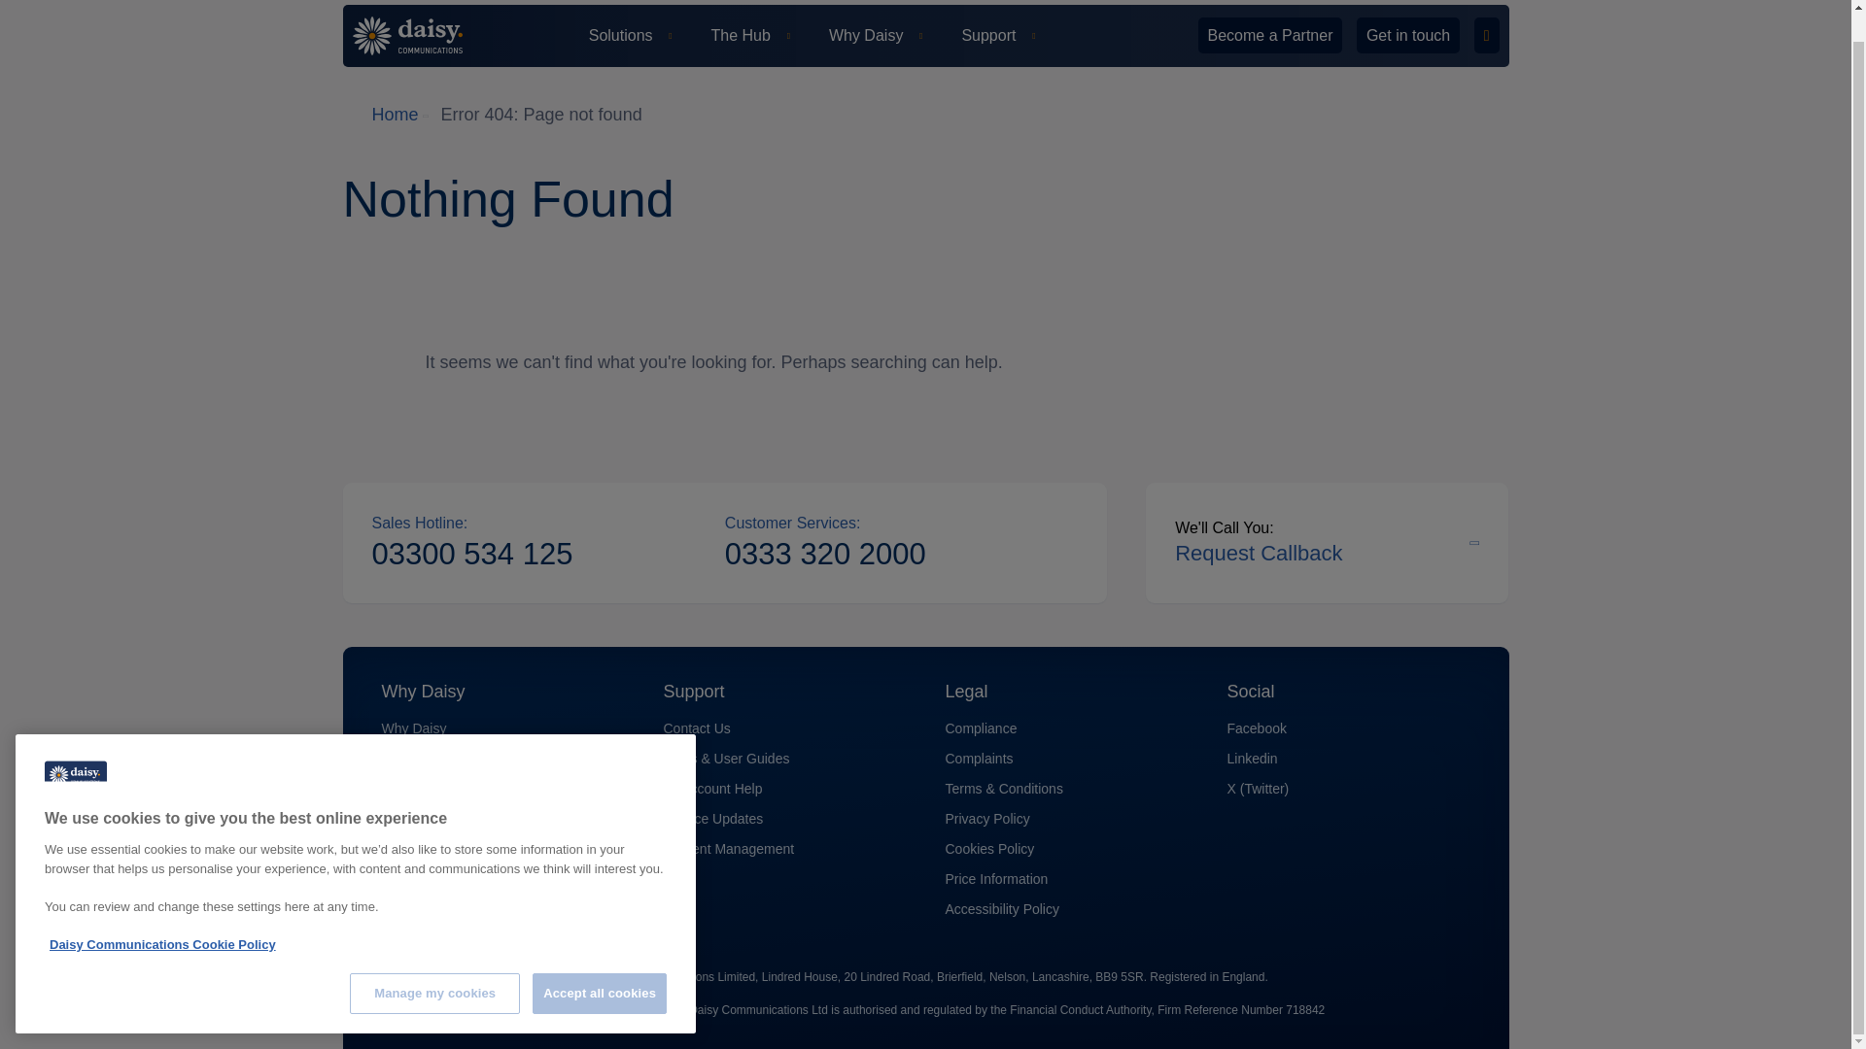  What do you see at coordinates (630, 35) in the screenshot?
I see `Solutions` at bounding box center [630, 35].